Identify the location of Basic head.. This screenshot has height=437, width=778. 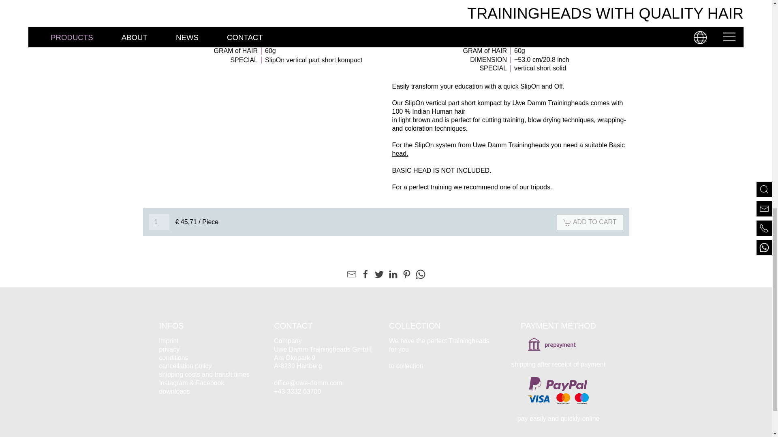
(508, 149).